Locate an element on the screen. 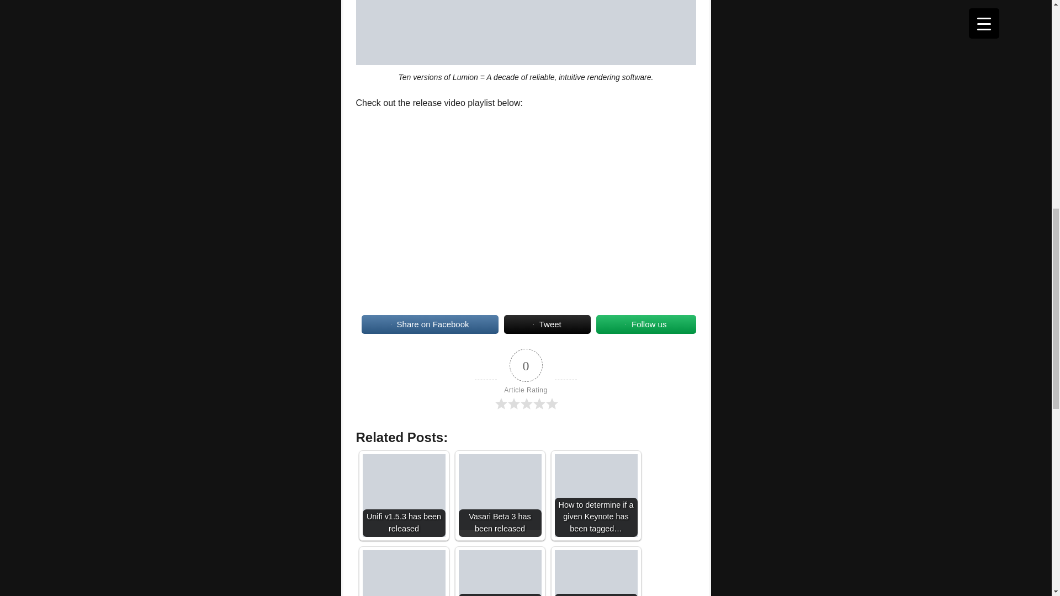 The image size is (1060, 596). Share on Facebook is located at coordinates (430, 324).